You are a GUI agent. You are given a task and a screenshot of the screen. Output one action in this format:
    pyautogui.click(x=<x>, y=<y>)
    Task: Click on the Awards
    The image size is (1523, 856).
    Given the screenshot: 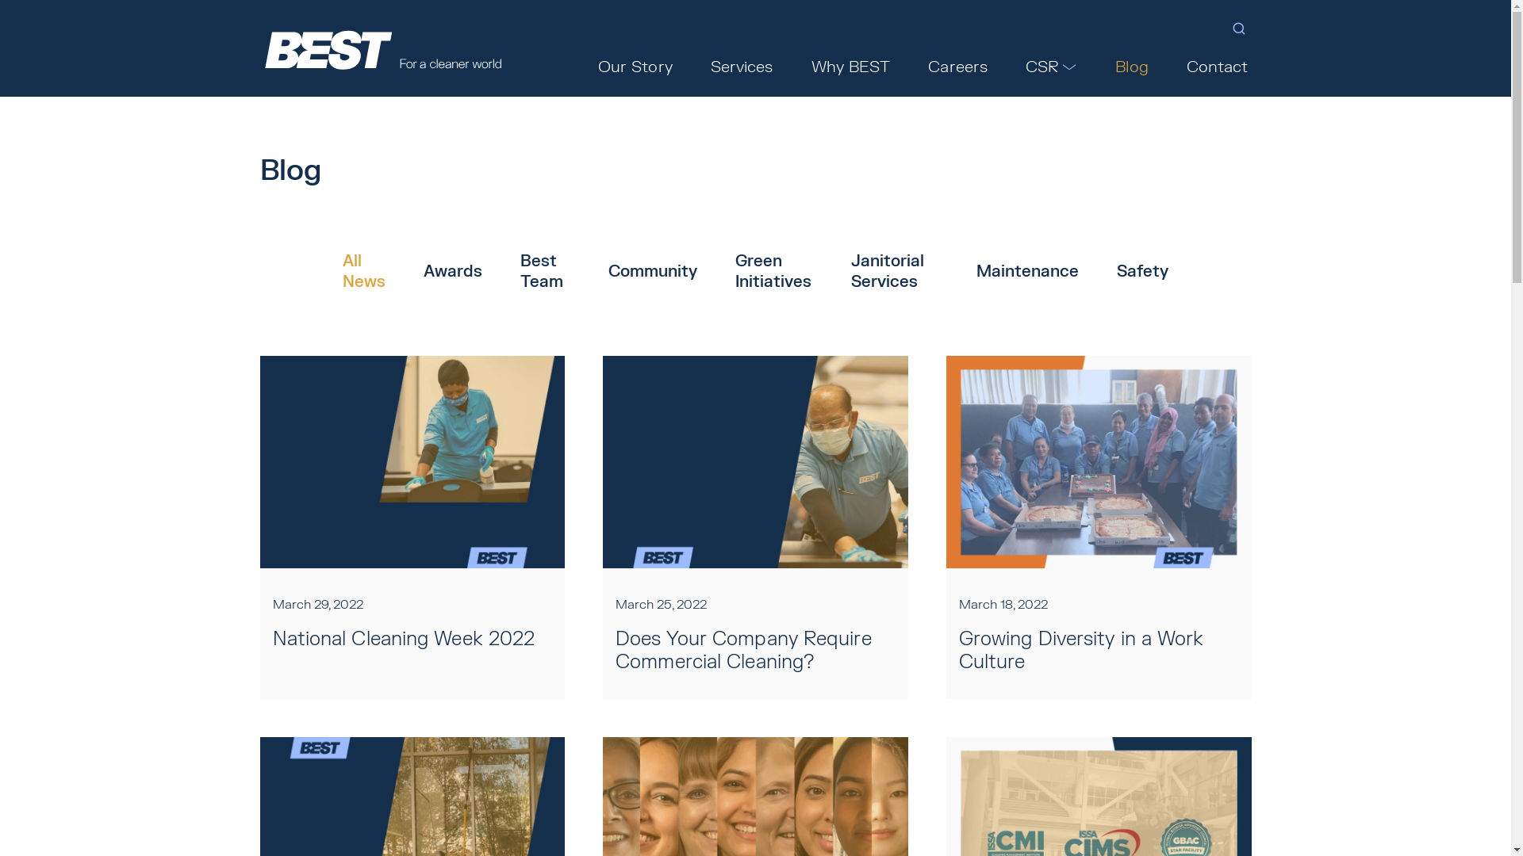 What is the action you would take?
    pyautogui.click(x=453, y=272)
    